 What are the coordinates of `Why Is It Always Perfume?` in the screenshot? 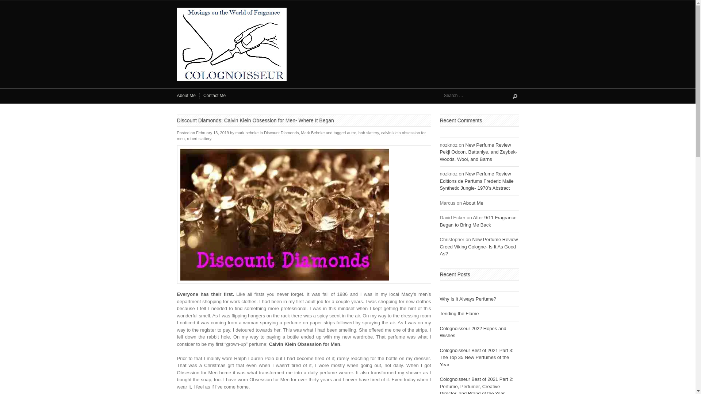 It's located at (468, 299).